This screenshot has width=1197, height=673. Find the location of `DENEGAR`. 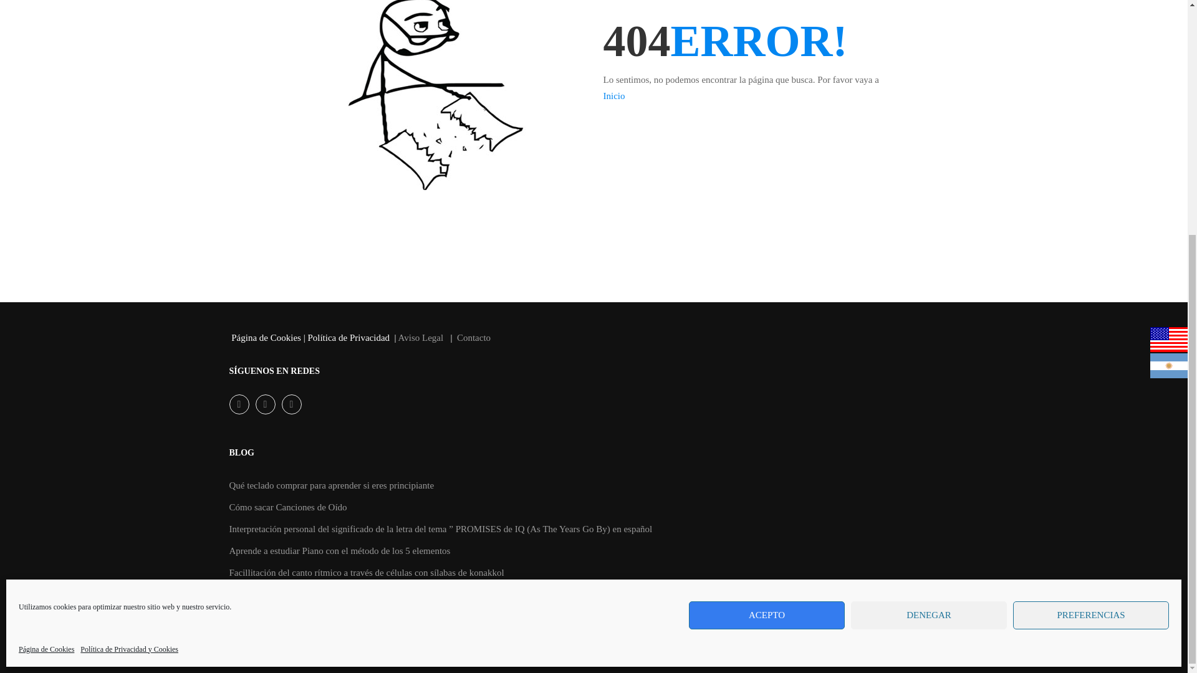

DENEGAR is located at coordinates (929, 260).